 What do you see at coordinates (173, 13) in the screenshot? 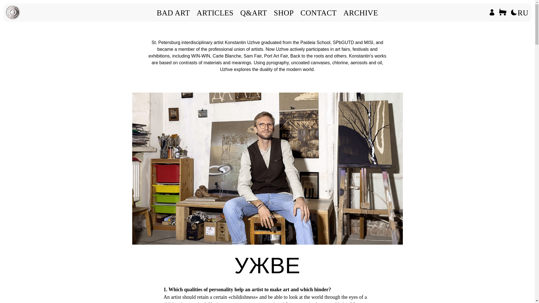
I see `BAD ART` at bounding box center [173, 13].